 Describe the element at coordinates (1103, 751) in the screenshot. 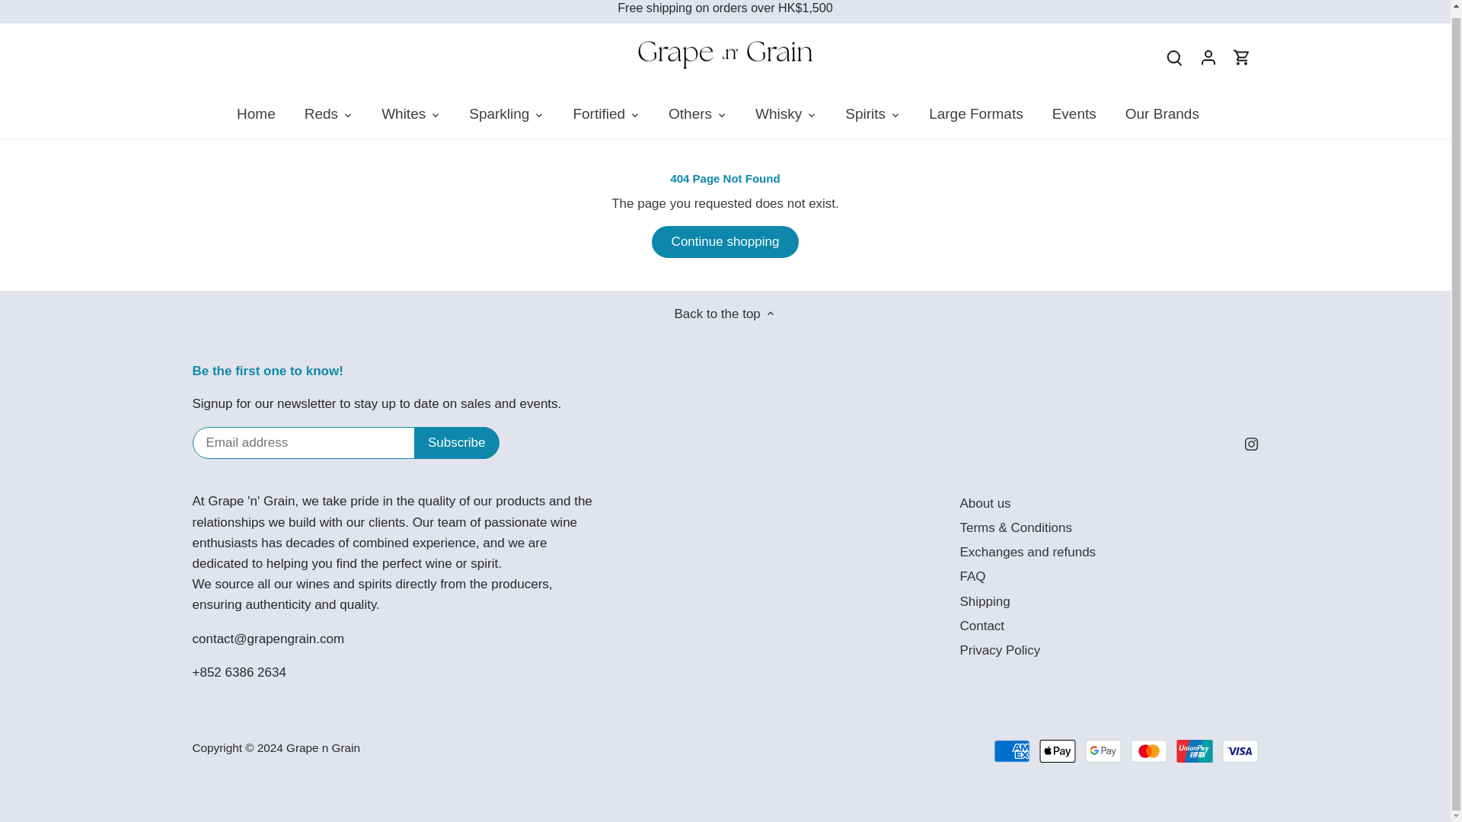

I see `Google Pay` at that location.